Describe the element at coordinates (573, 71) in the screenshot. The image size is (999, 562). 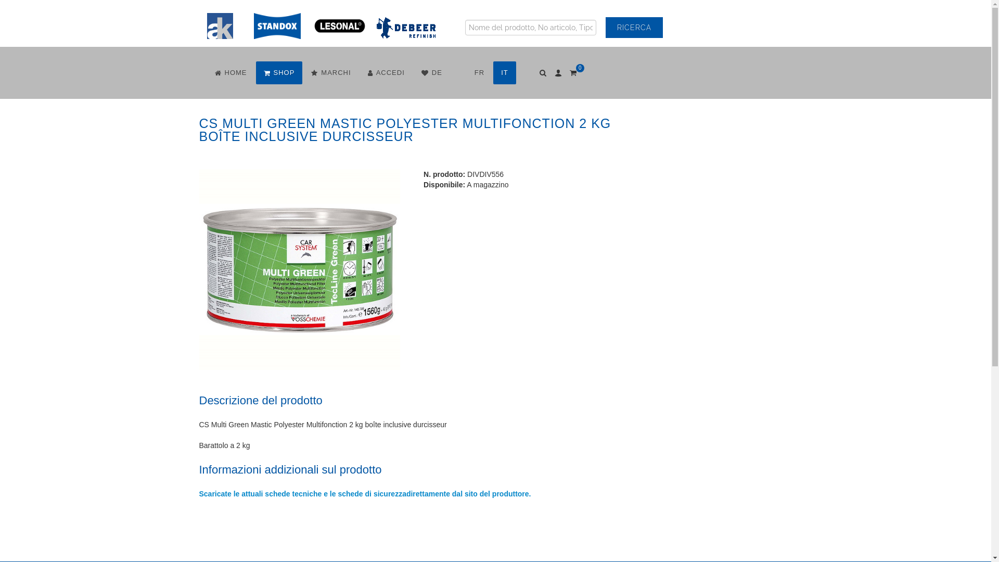
I see `0` at that location.